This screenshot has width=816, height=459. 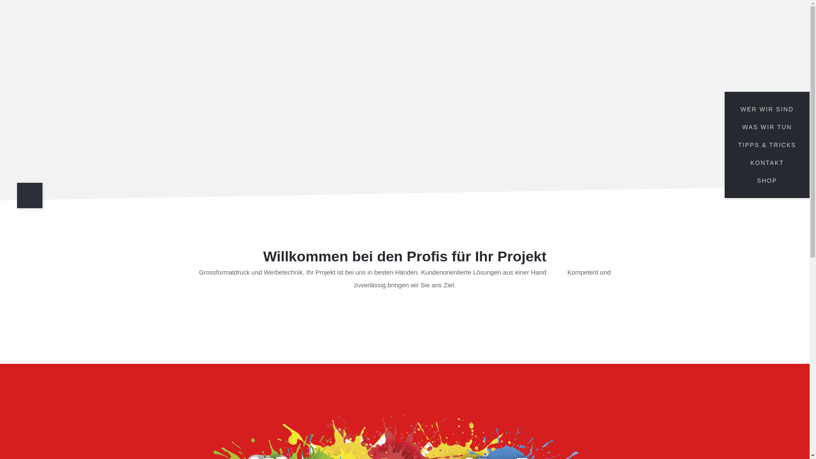 I want to click on WER WIR SIND, so click(x=767, y=109).